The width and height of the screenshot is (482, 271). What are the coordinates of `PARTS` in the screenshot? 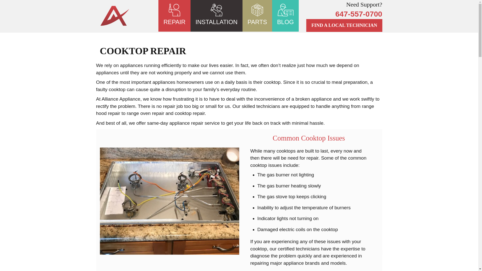 It's located at (257, 16).